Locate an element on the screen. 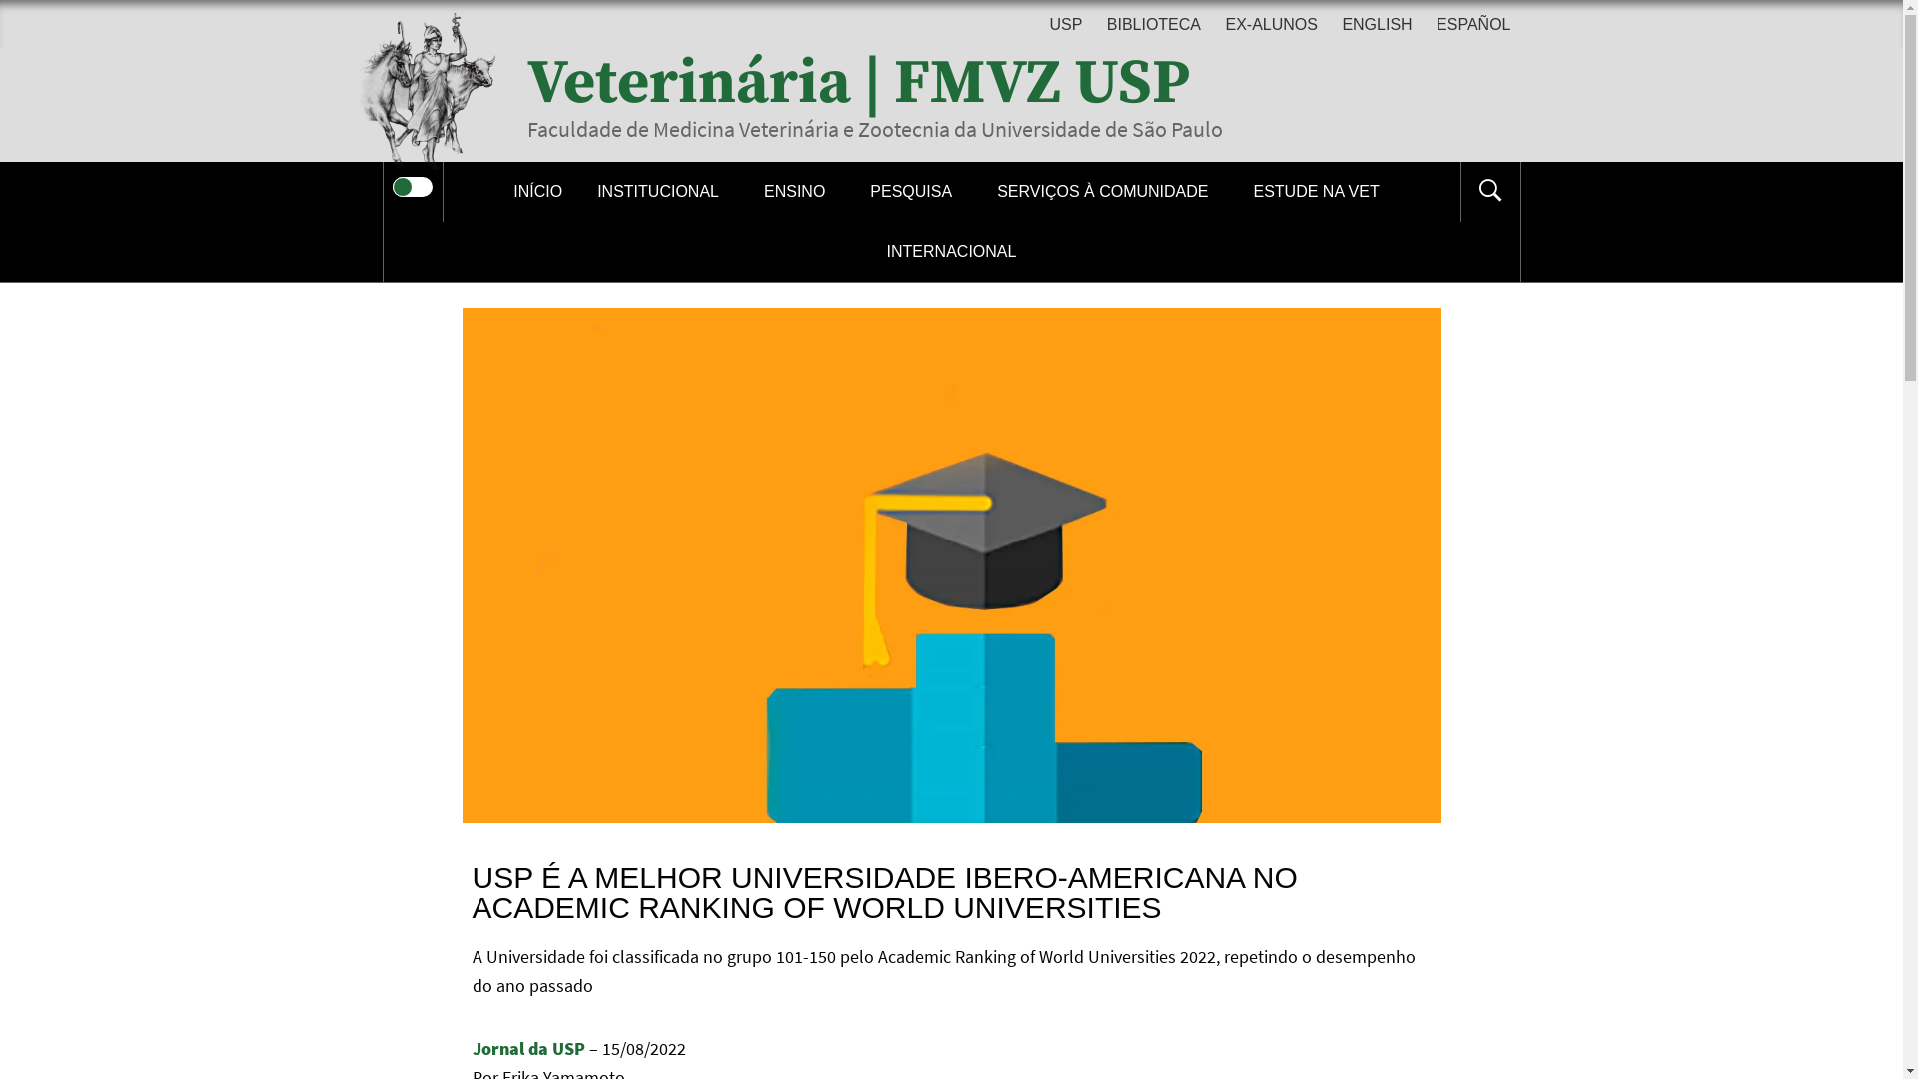 This screenshot has width=1918, height=1079. USP is located at coordinates (1071, 26).